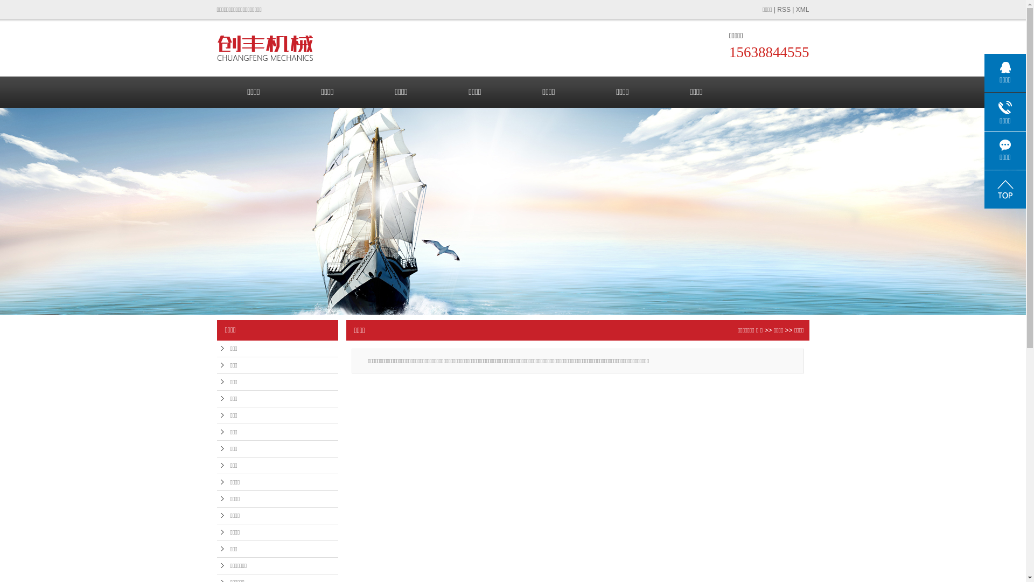 The height and width of the screenshot is (582, 1034). What do you see at coordinates (802, 10) in the screenshot?
I see `XML` at bounding box center [802, 10].